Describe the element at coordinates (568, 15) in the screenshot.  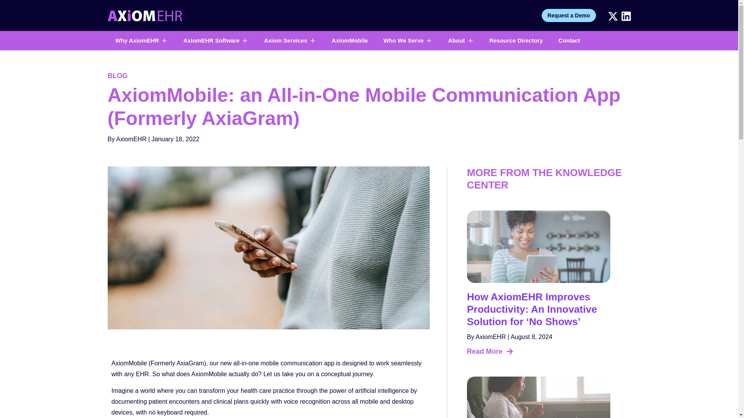
I see `Request a Demo` at that location.